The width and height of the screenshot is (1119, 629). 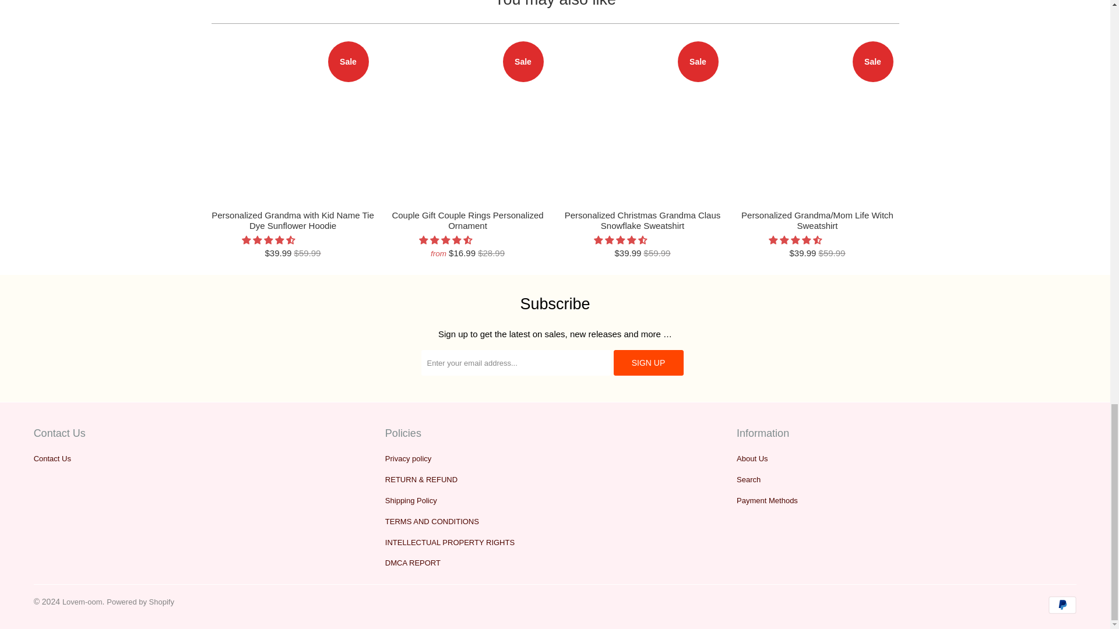 What do you see at coordinates (648, 362) in the screenshot?
I see `Sign Up` at bounding box center [648, 362].